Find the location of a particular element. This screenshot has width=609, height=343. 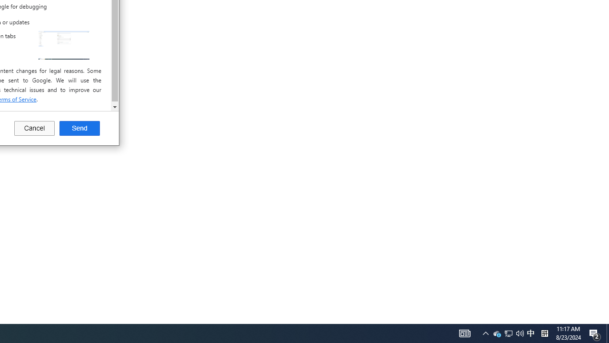

Cancel is located at coordinates (34, 129).